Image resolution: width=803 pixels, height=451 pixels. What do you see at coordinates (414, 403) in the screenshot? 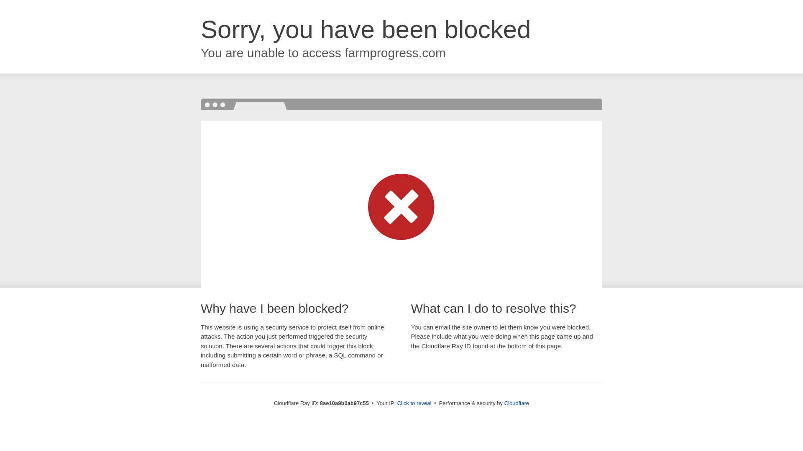
I see `Click to reveal` at bounding box center [414, 403].